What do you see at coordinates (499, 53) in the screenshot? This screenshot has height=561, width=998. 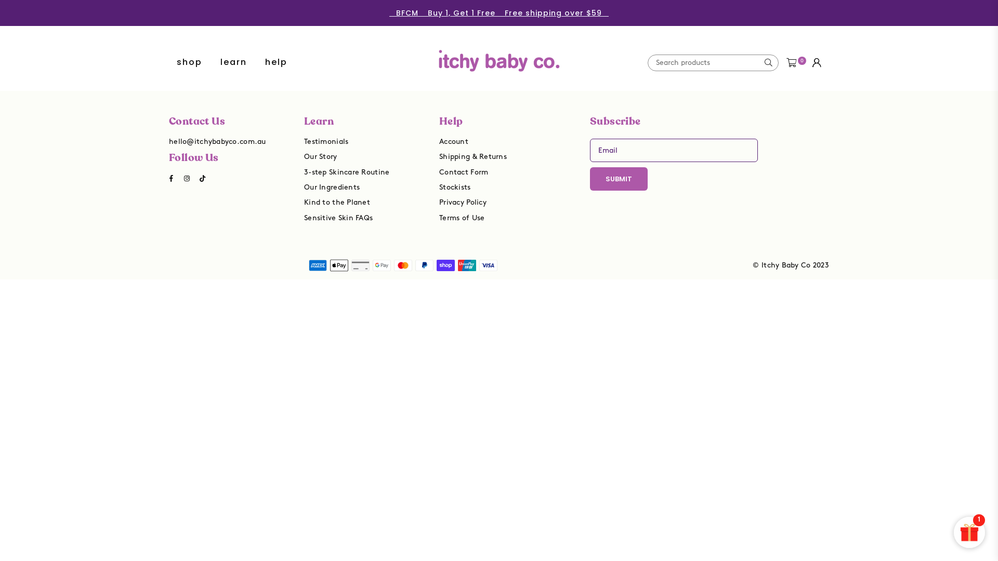 I see `ITCHY BABY CO.` at bounding box center [499, 53].